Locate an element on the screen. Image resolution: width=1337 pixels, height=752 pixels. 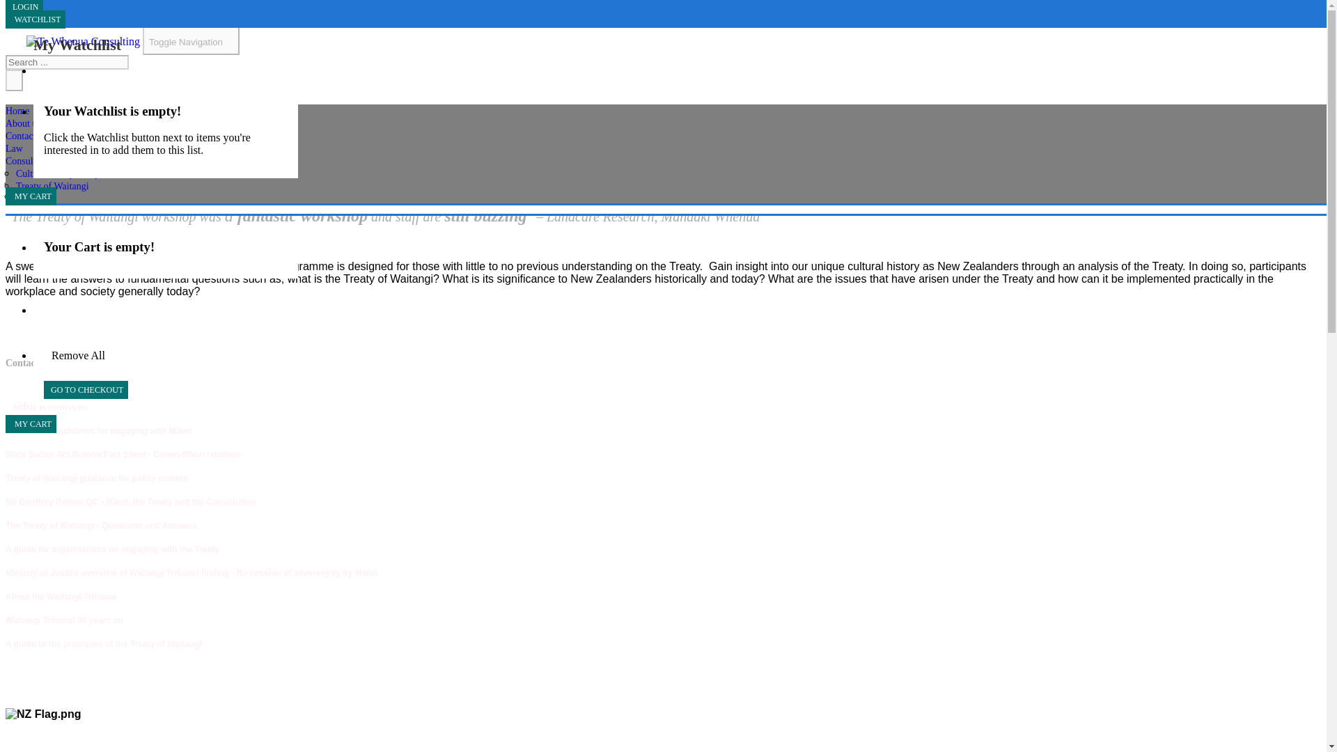
 Remove All is located at coordinates (77, 355).